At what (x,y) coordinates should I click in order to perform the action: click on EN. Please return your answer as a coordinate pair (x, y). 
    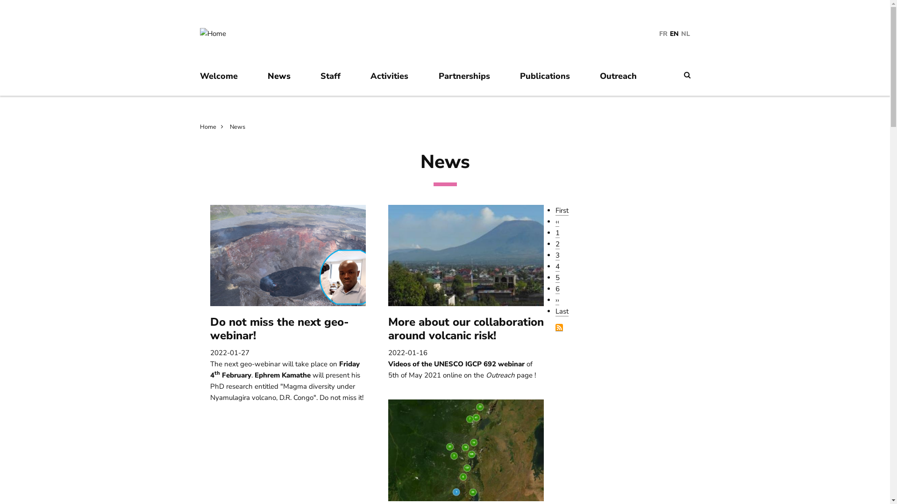
    Looking at the image, I should click on (675, 34).